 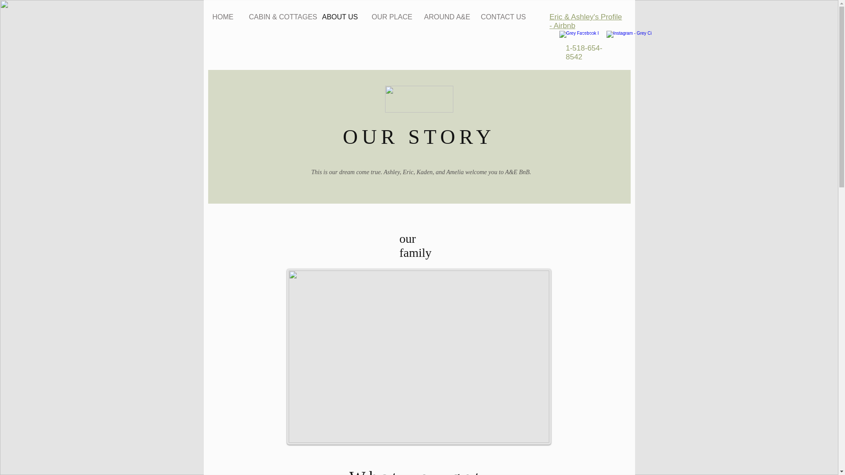 I want to click on CONTACT US, so click(x=501, y=17).